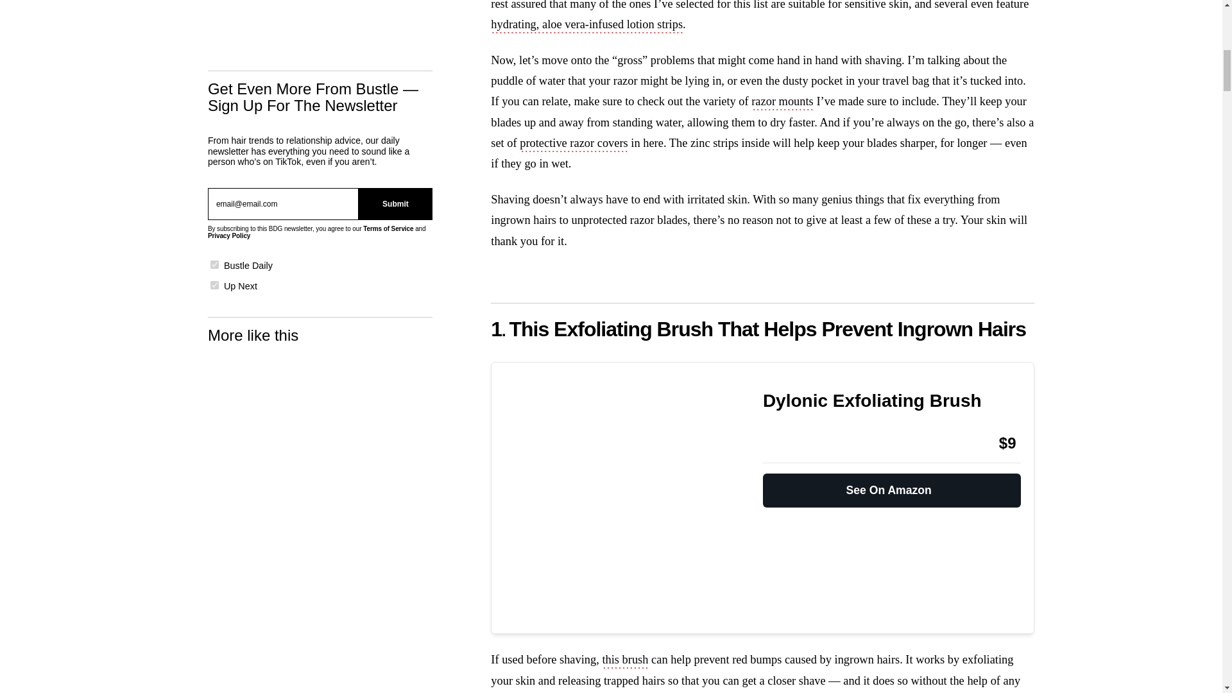 This screenshot has width=1232, height=693. I want to click on razor mounts, so click(782, 102).